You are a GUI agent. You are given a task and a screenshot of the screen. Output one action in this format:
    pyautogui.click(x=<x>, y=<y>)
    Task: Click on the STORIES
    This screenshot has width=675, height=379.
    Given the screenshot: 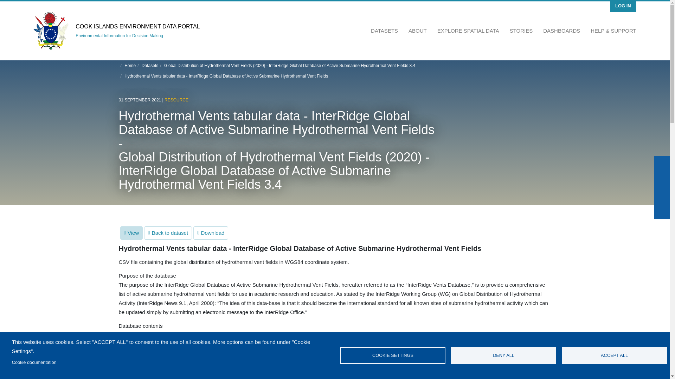 What is the action you would take?
    pyautogui.click(x=521, y=31)
    